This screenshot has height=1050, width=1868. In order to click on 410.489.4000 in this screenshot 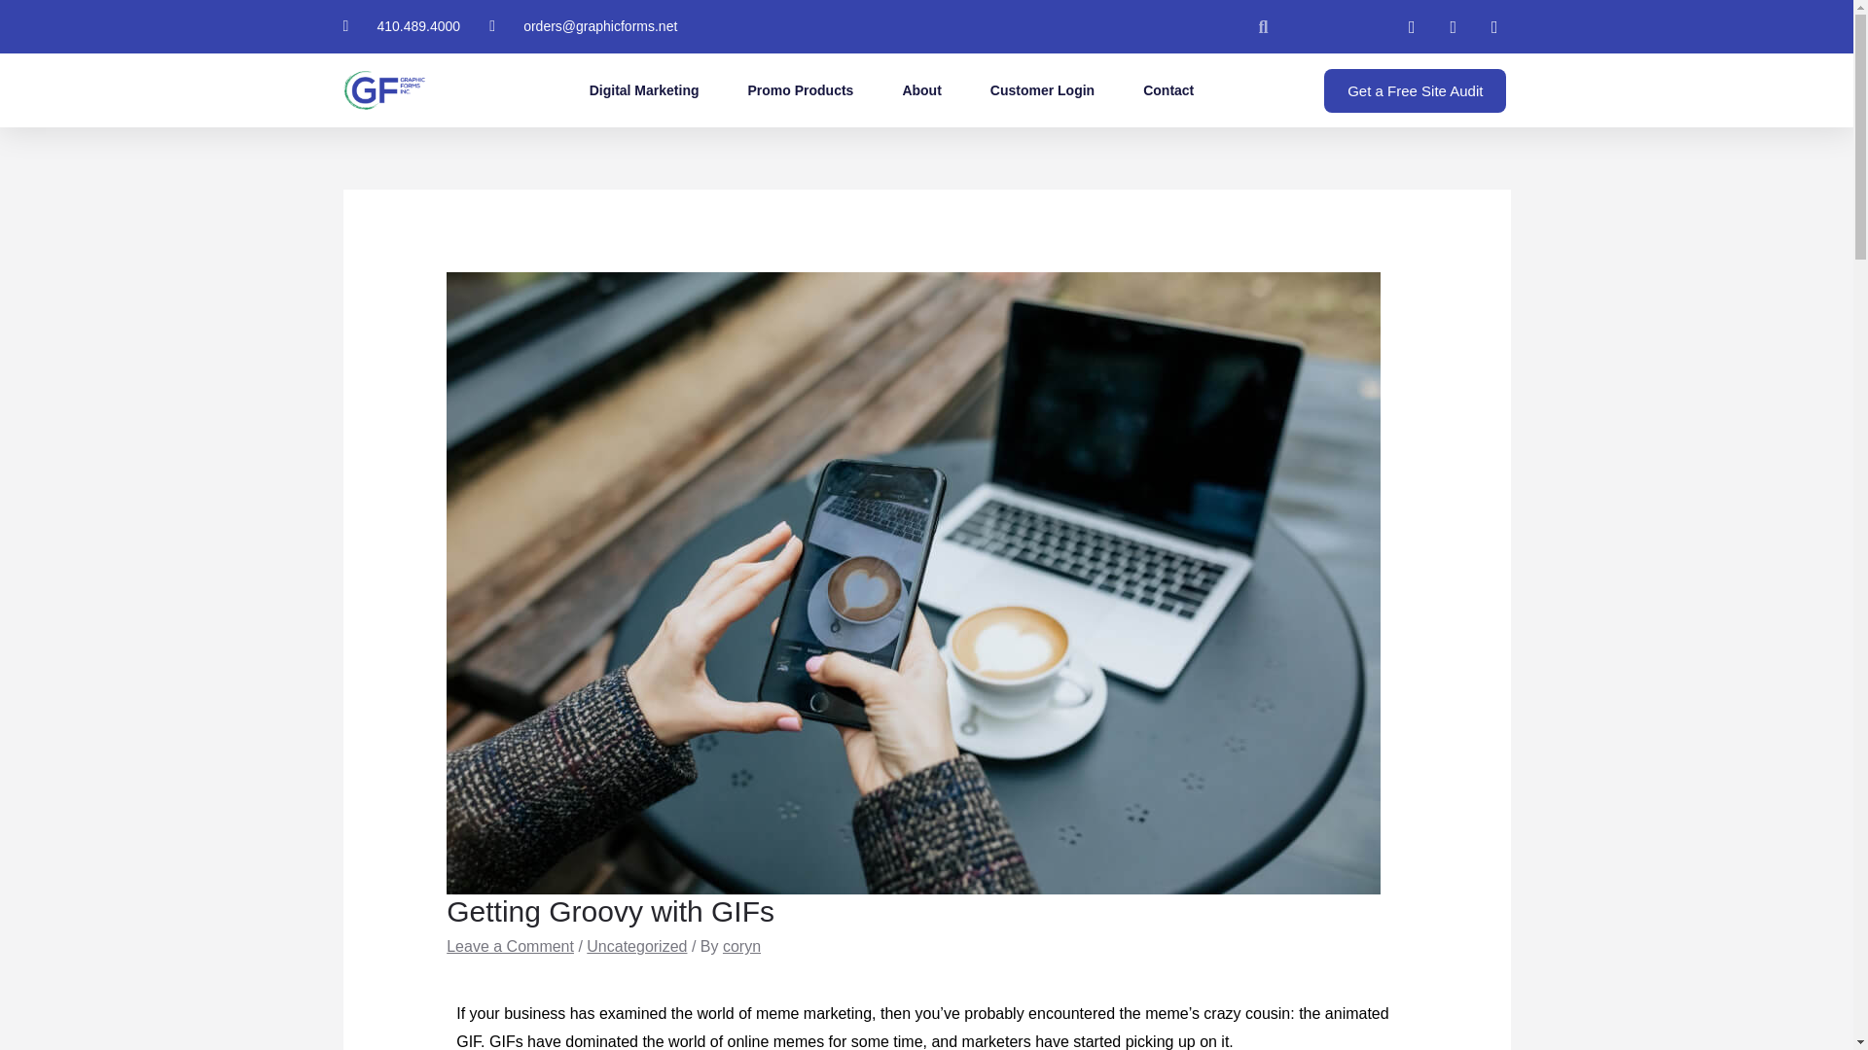, I will do `click(401, 25)`.